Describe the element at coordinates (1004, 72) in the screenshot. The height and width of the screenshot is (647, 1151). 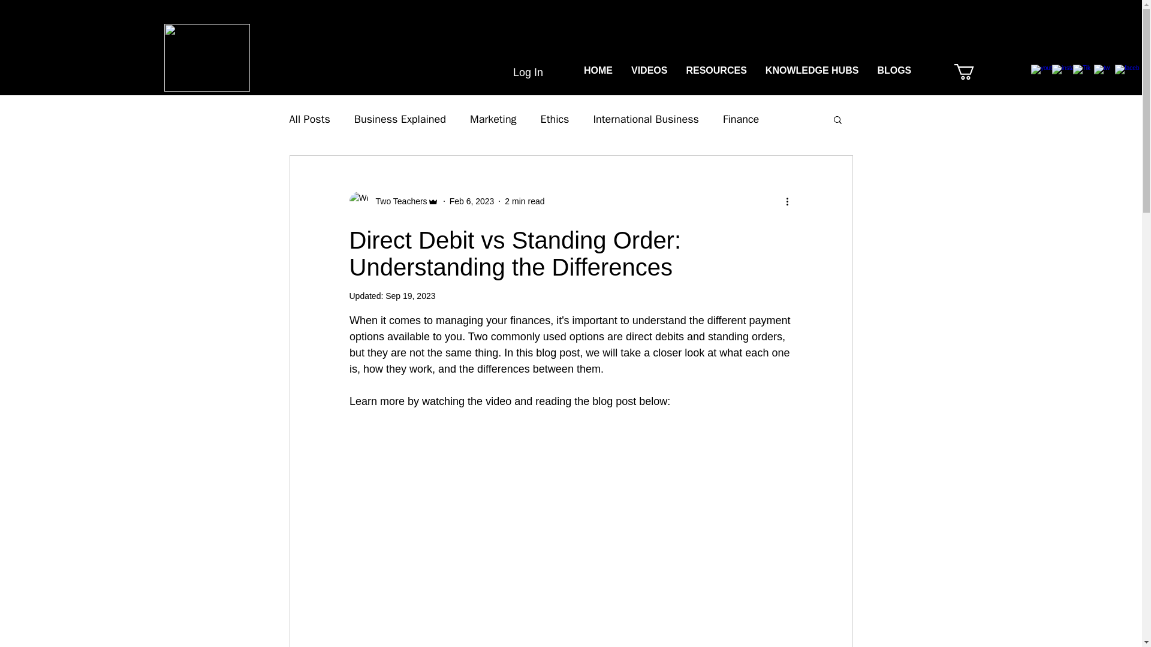
I see `Copy of Edexcel GCSE Topic 2.2` at that location.